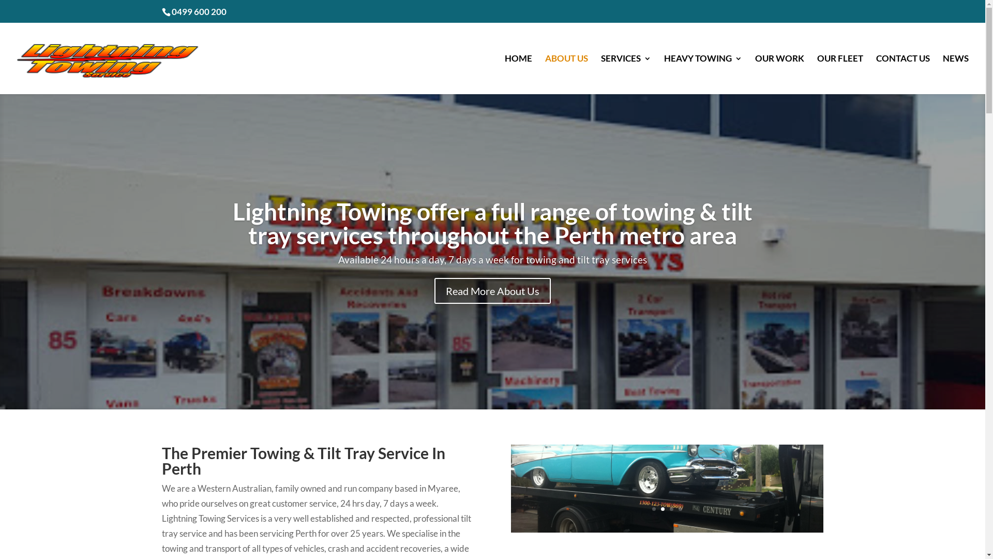  I want to click on CONTACT US, so click(903, 75).